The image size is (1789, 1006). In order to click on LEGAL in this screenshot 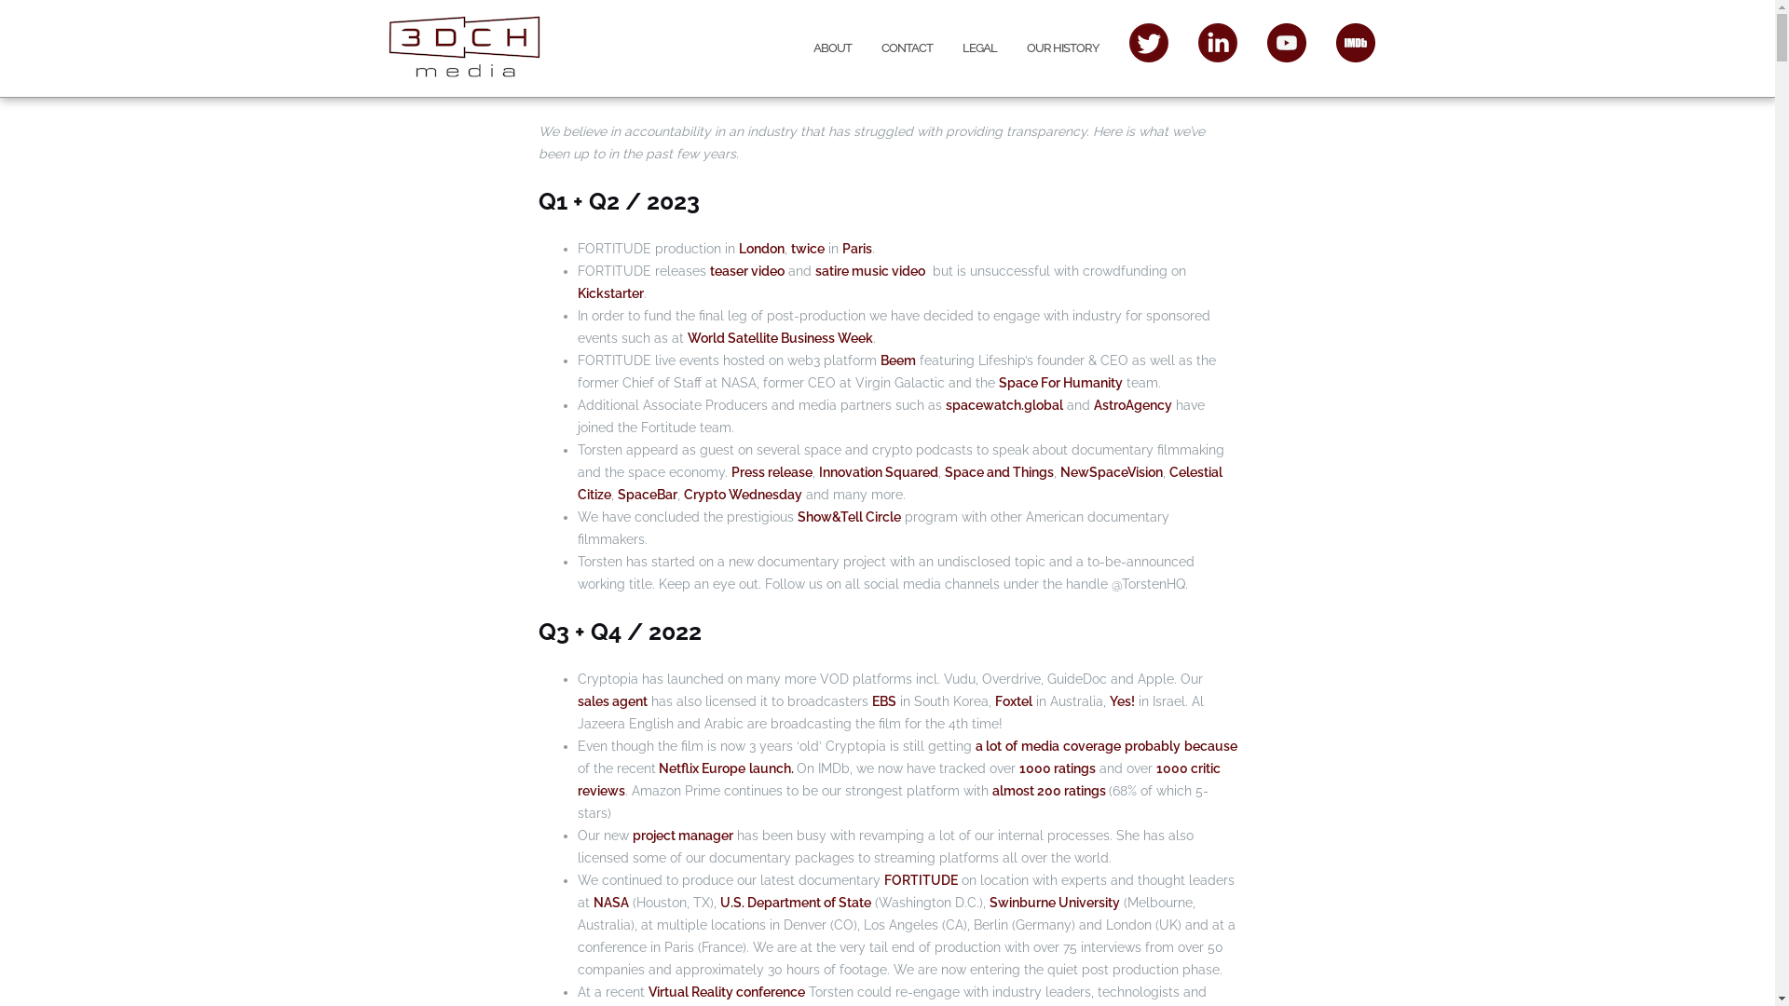, I will do `click(978, 48)`.